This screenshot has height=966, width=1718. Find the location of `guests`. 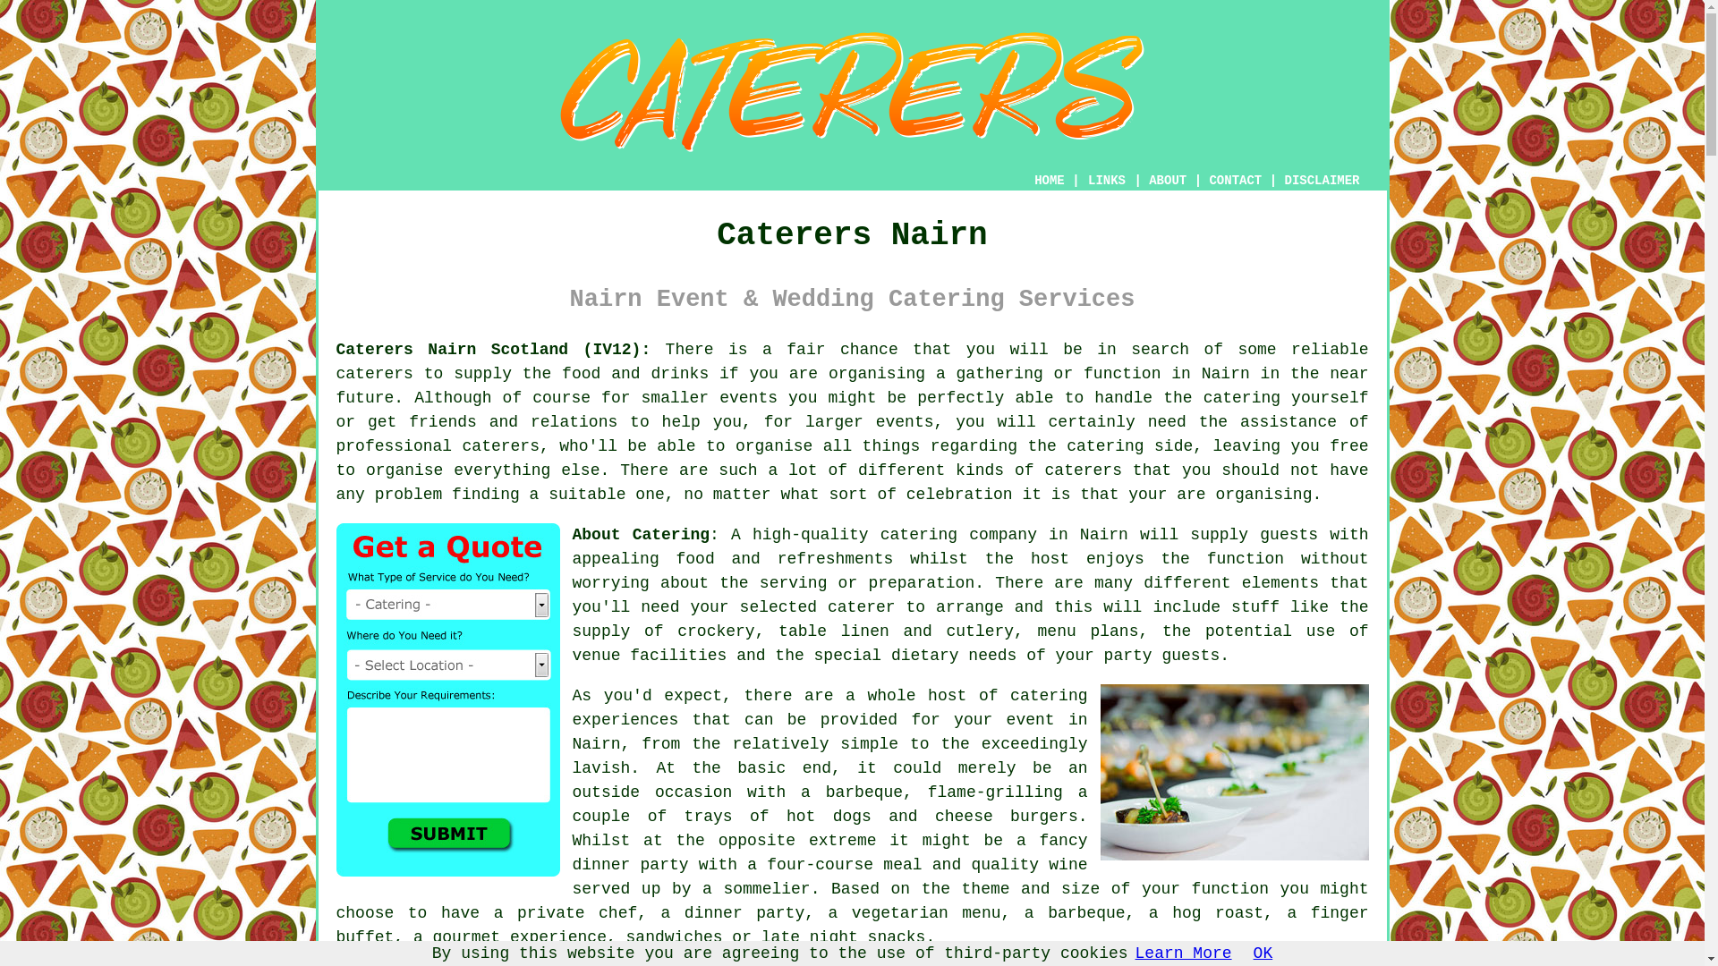

guests is located at coordinates (1288, 535).